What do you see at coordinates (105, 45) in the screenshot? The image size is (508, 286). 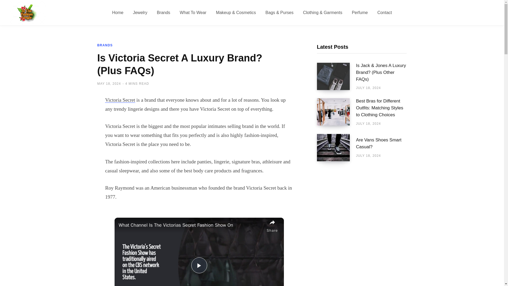 I see `BRANDS` at bounding box center [105, 45].